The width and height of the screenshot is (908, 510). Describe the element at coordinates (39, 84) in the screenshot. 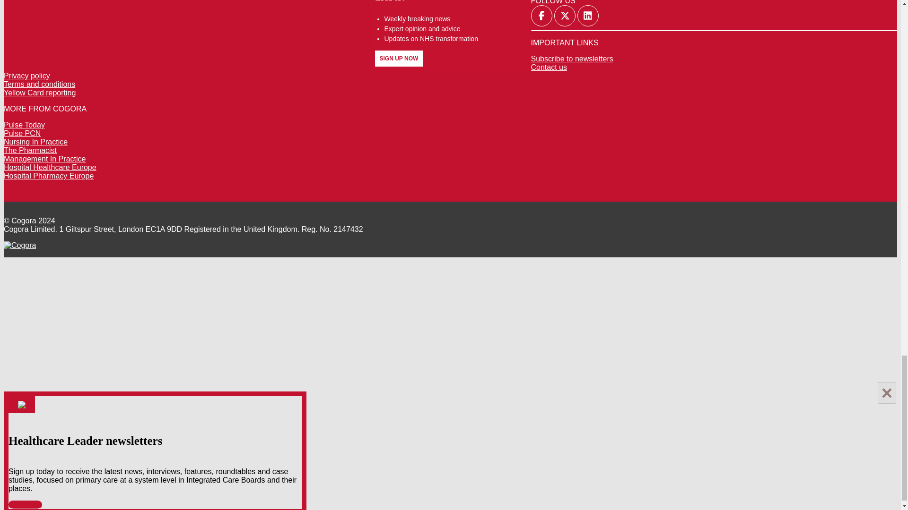

I see `Terms and conditions` at that location.